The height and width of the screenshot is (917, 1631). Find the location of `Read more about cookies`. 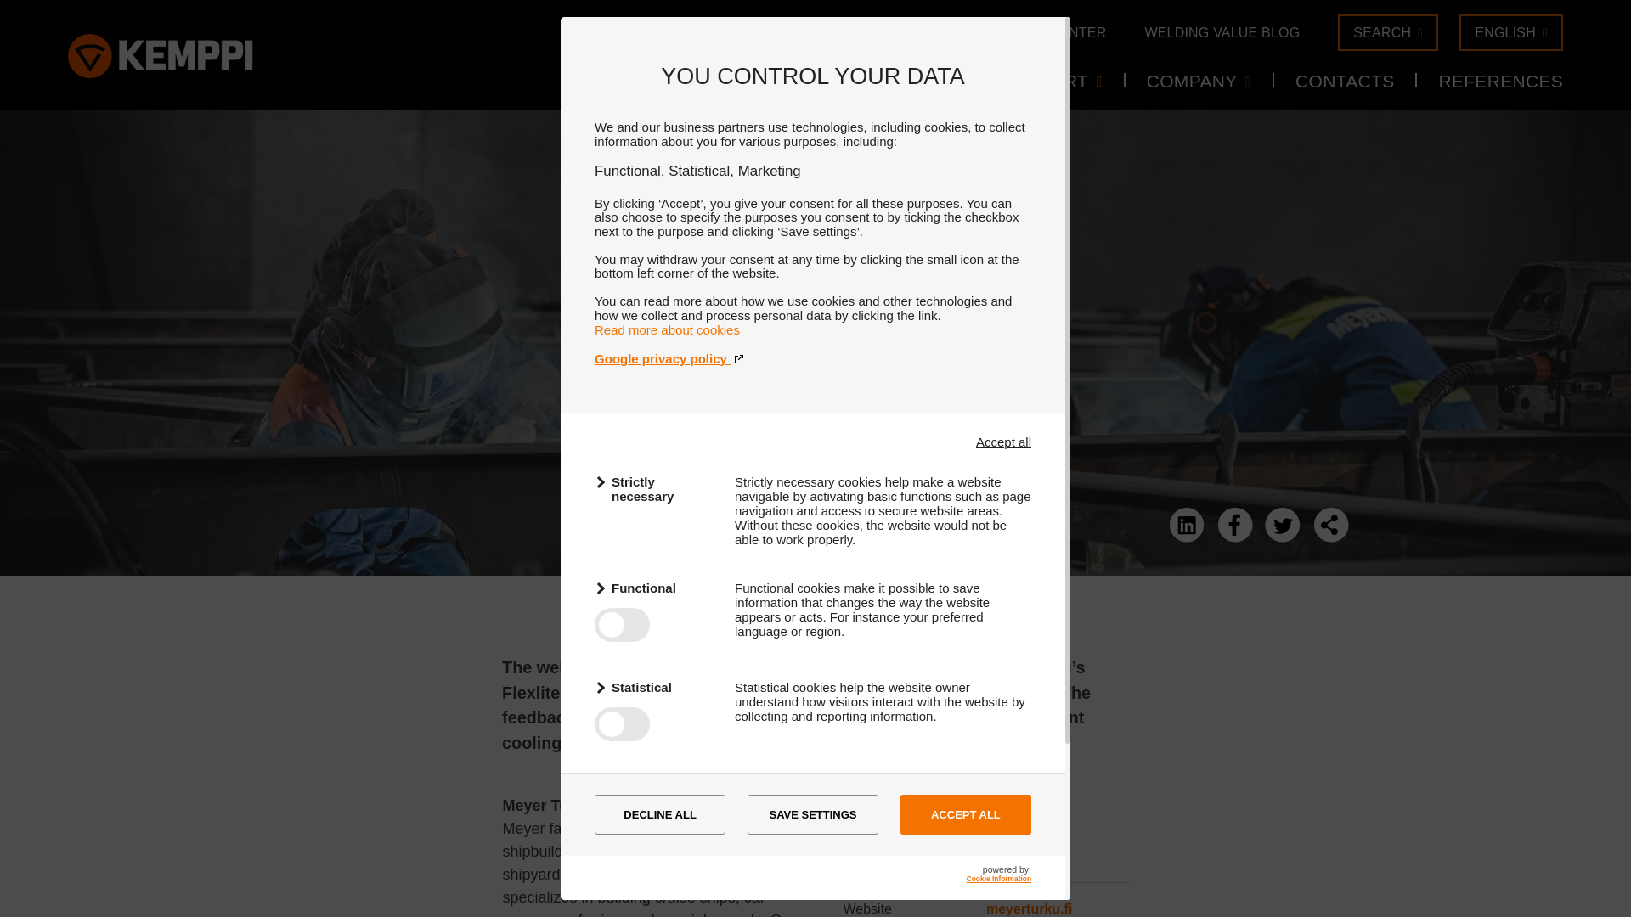

Read more about cookies is located at coordinates (668, 329).